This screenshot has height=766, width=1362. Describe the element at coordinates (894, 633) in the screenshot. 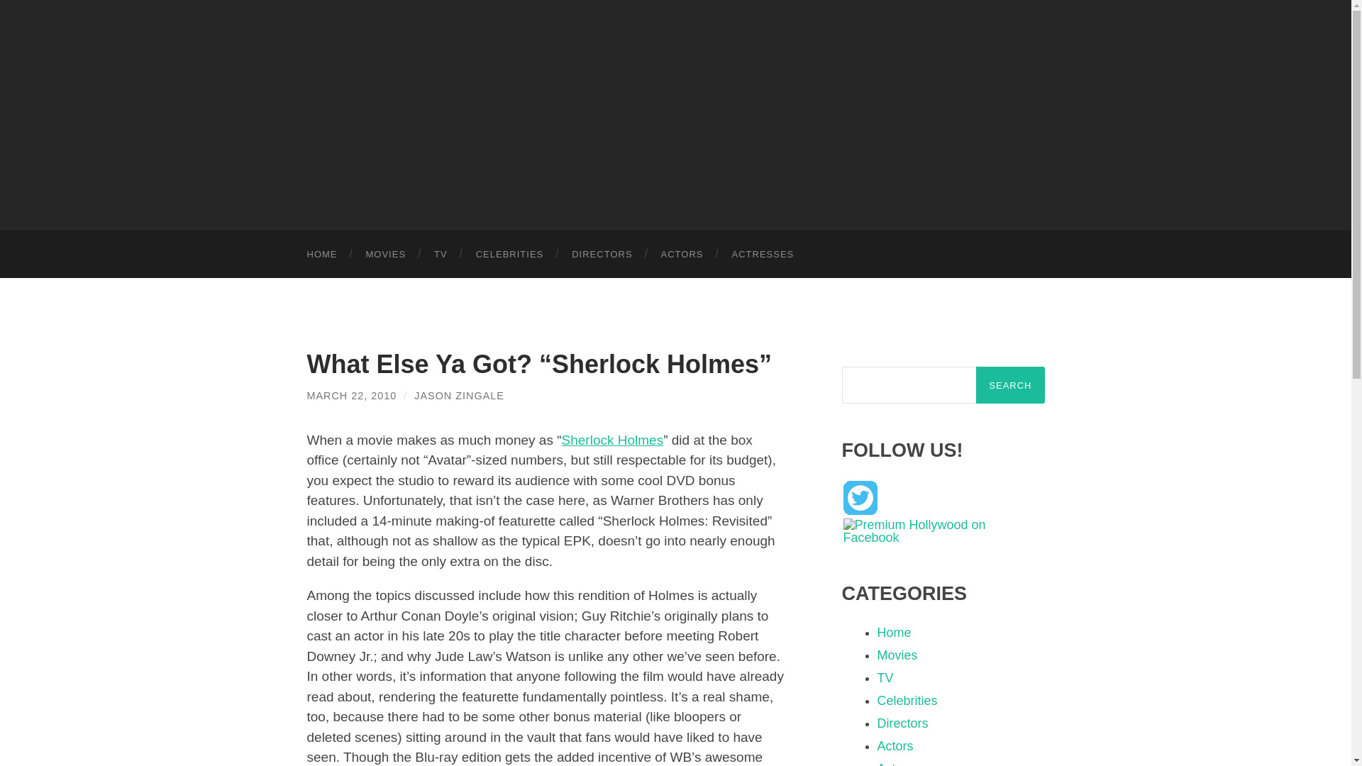

I see `Home` at that location.